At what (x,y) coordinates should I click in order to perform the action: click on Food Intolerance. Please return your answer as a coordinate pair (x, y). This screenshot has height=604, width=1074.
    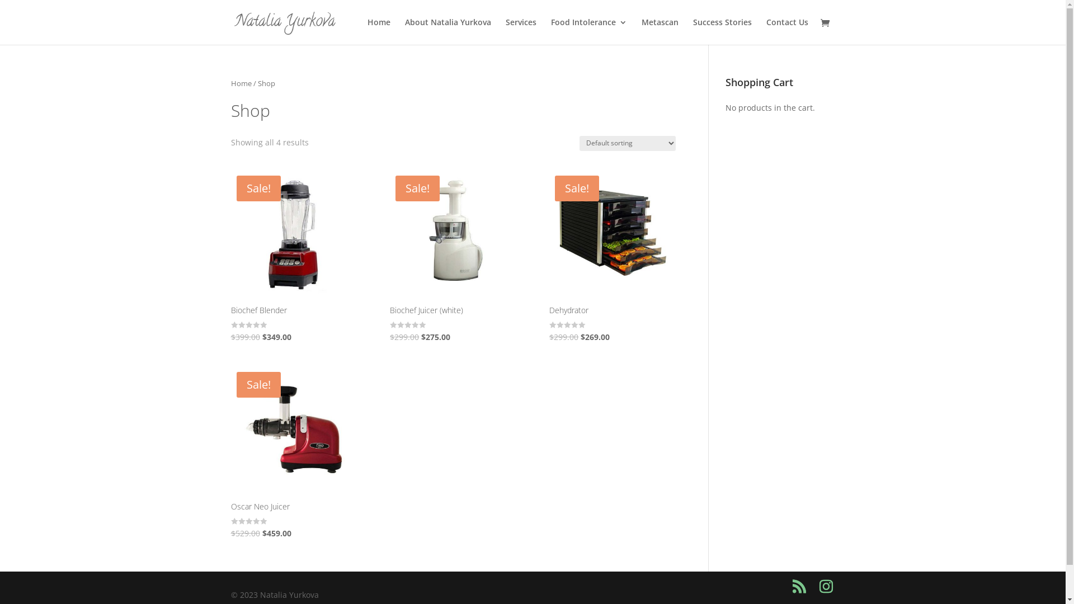
    Looking at the image, I should click on (588, 31).